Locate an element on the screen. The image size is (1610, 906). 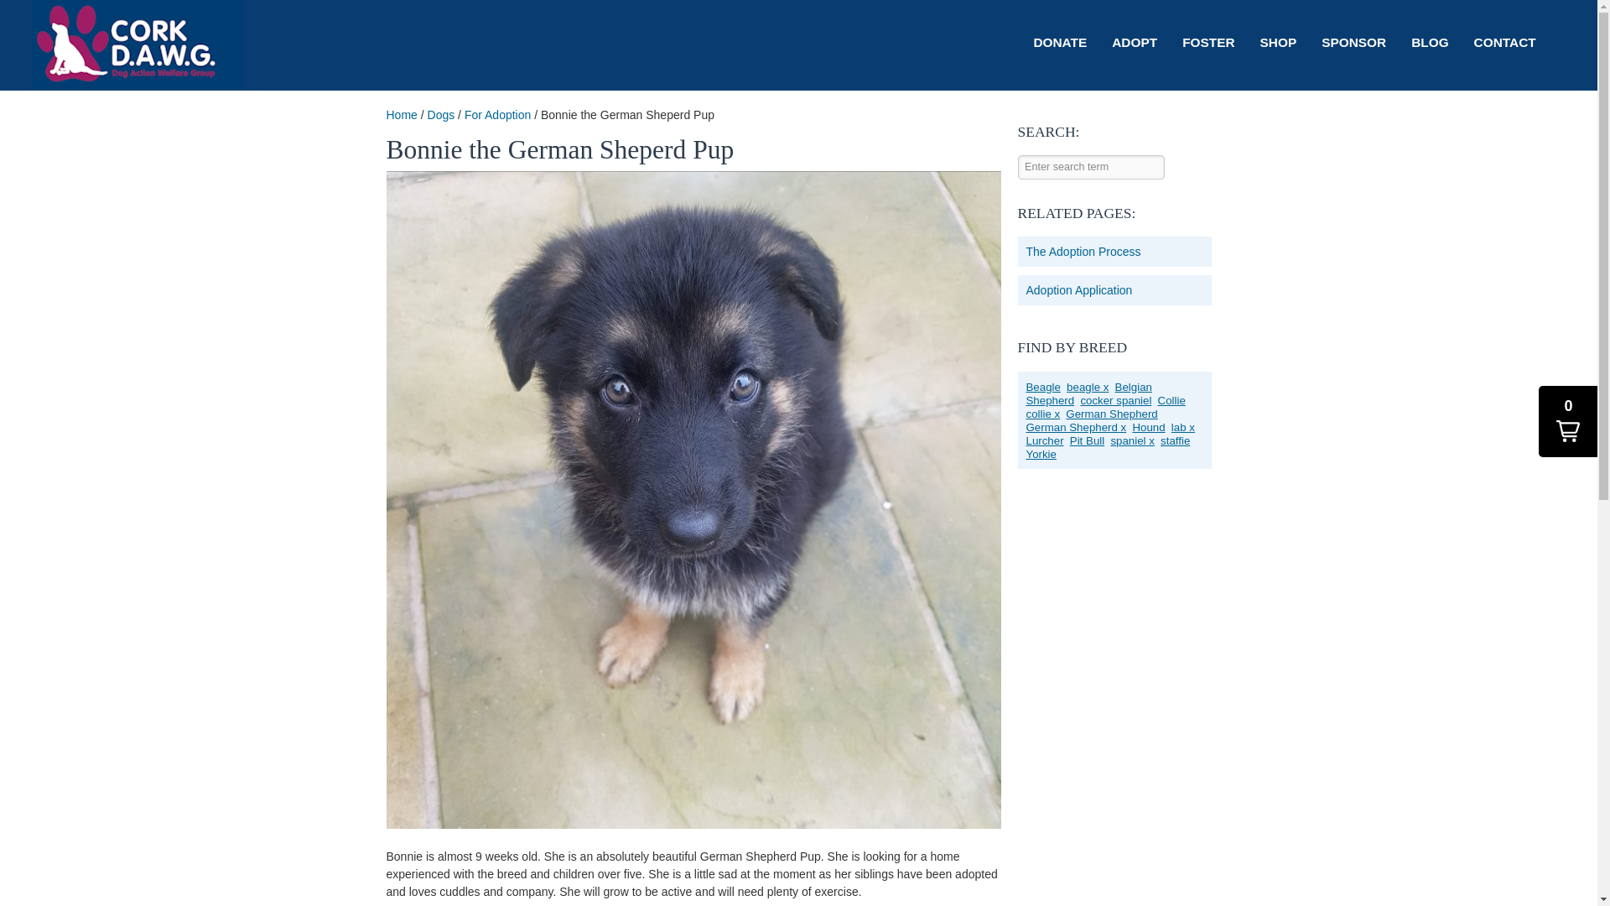
Enter search term is located at coordinates (1090, 166).